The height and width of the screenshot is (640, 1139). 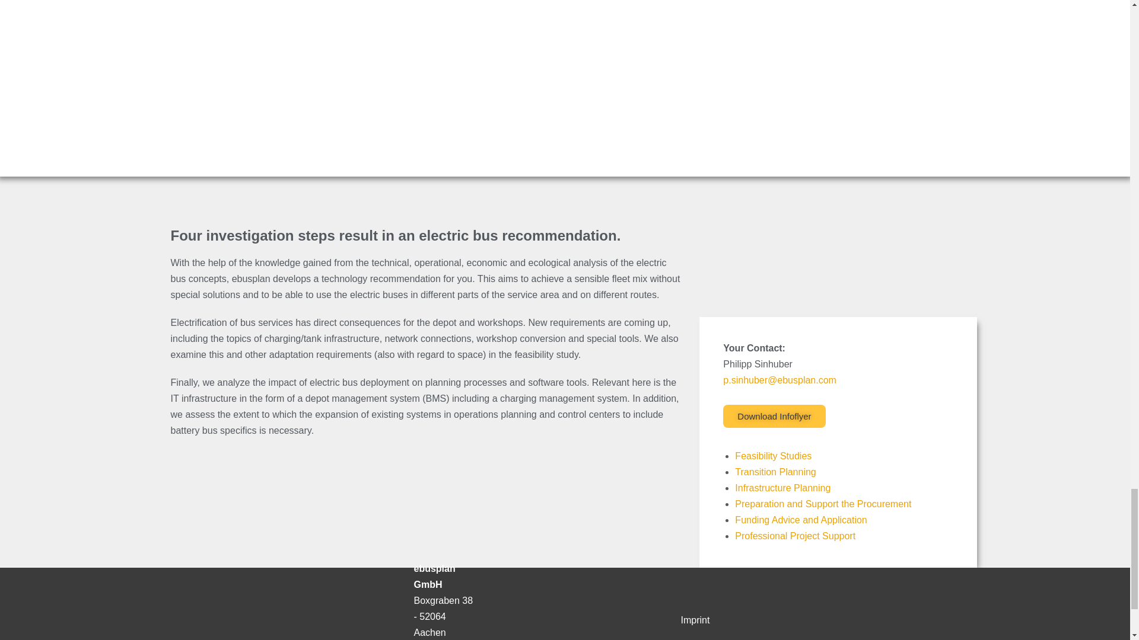 What do you see at coordinates (782, 488) in the screenshot?
I see `Infrastructure Planning` at bounding box center [782, 488].